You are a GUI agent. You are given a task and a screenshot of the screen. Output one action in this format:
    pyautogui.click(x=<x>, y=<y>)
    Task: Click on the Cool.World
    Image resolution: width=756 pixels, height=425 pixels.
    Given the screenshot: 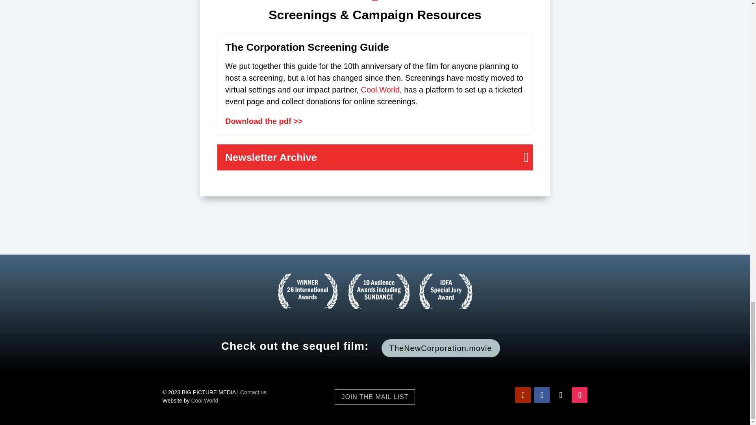 What is the action you would take?
    pyautogui.click(x=380, y=90)
    